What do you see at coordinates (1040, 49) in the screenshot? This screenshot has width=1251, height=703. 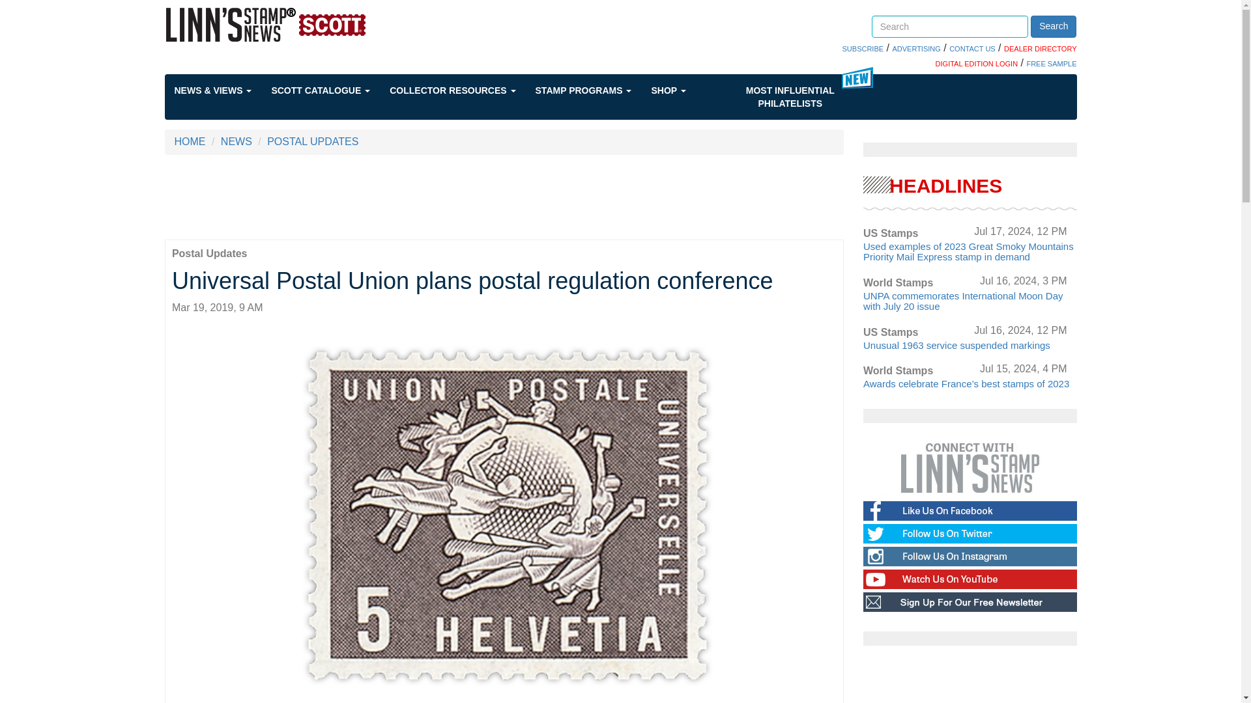 I see `DEALER DIRECTORY` at bounding box center [1040, 49].